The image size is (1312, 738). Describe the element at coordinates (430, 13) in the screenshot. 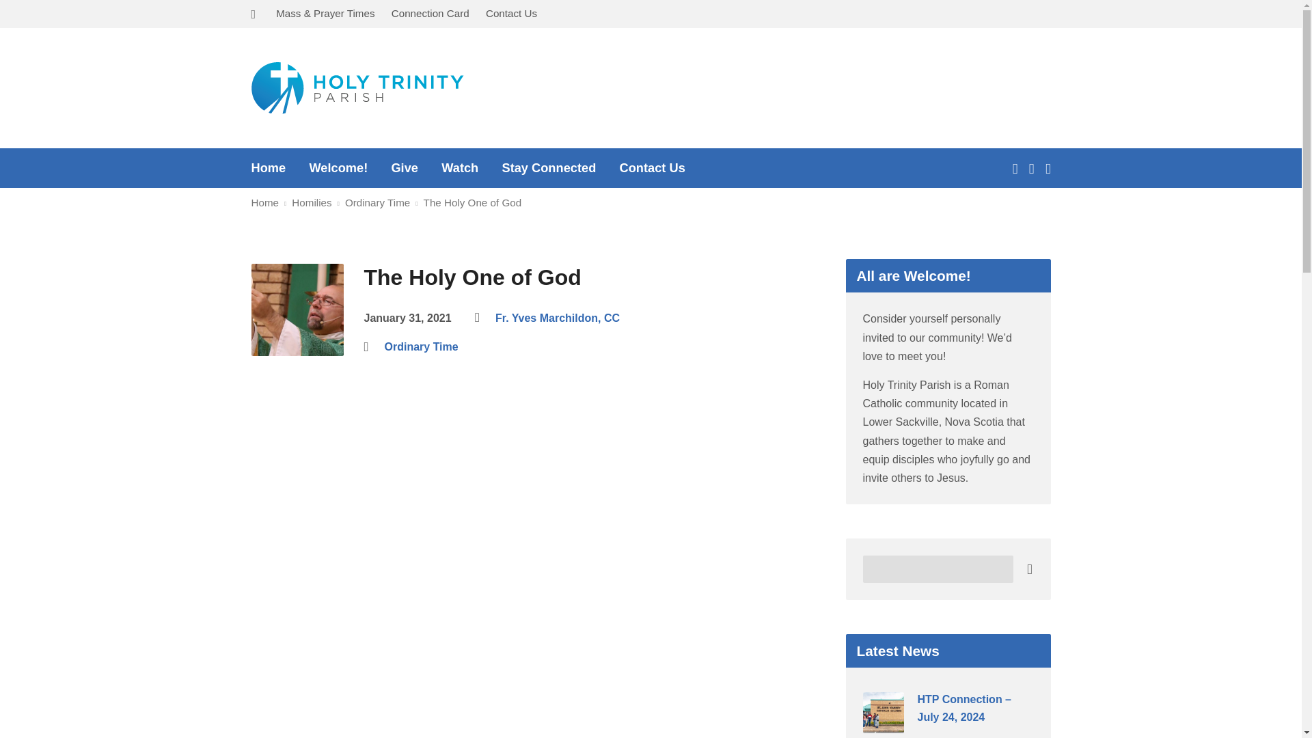

I see `Connection Card` at that location.